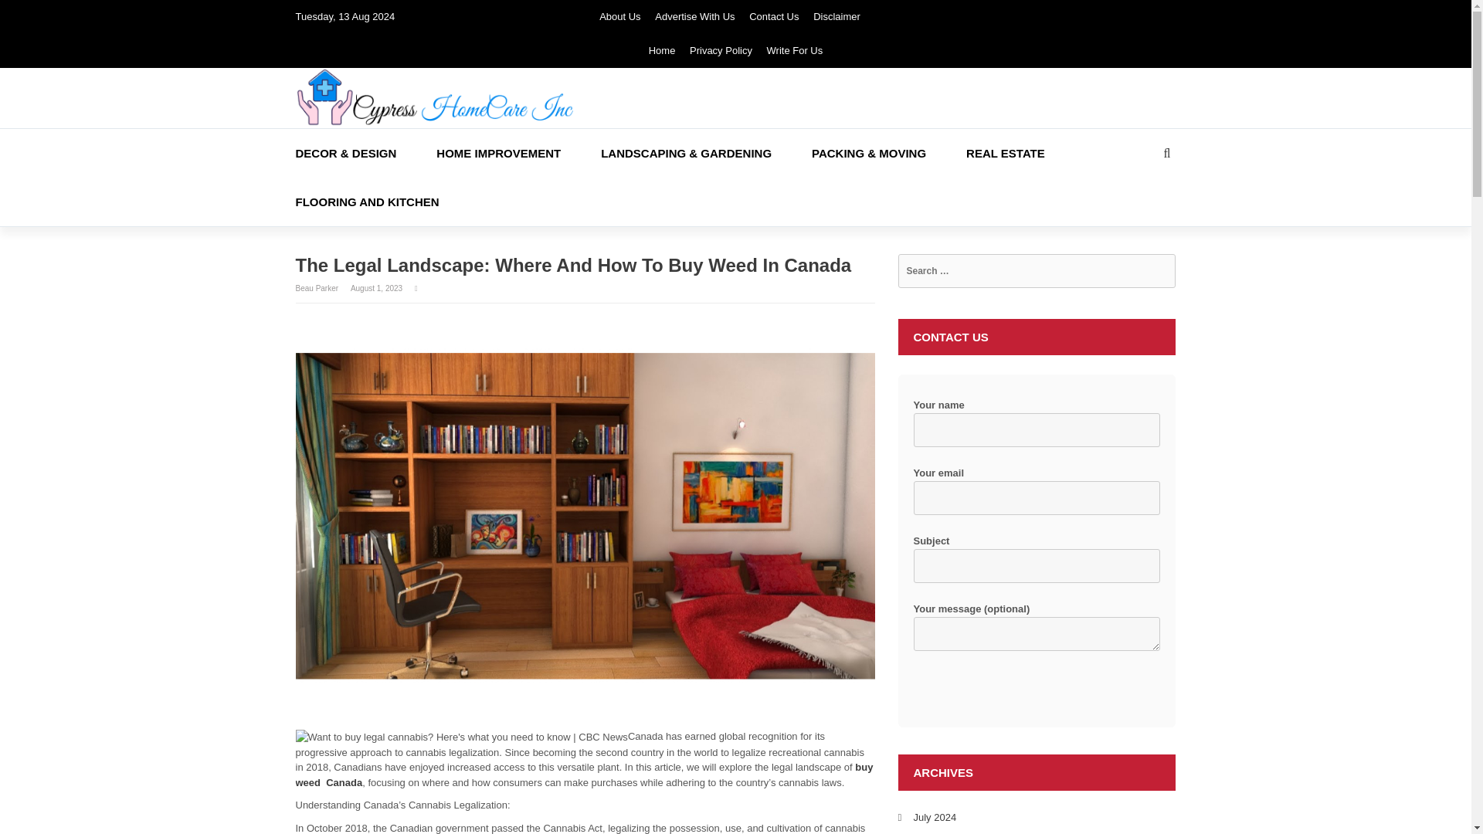 This screenshot has width=1483, height=834. I want to click on Search, so click(40, 15).